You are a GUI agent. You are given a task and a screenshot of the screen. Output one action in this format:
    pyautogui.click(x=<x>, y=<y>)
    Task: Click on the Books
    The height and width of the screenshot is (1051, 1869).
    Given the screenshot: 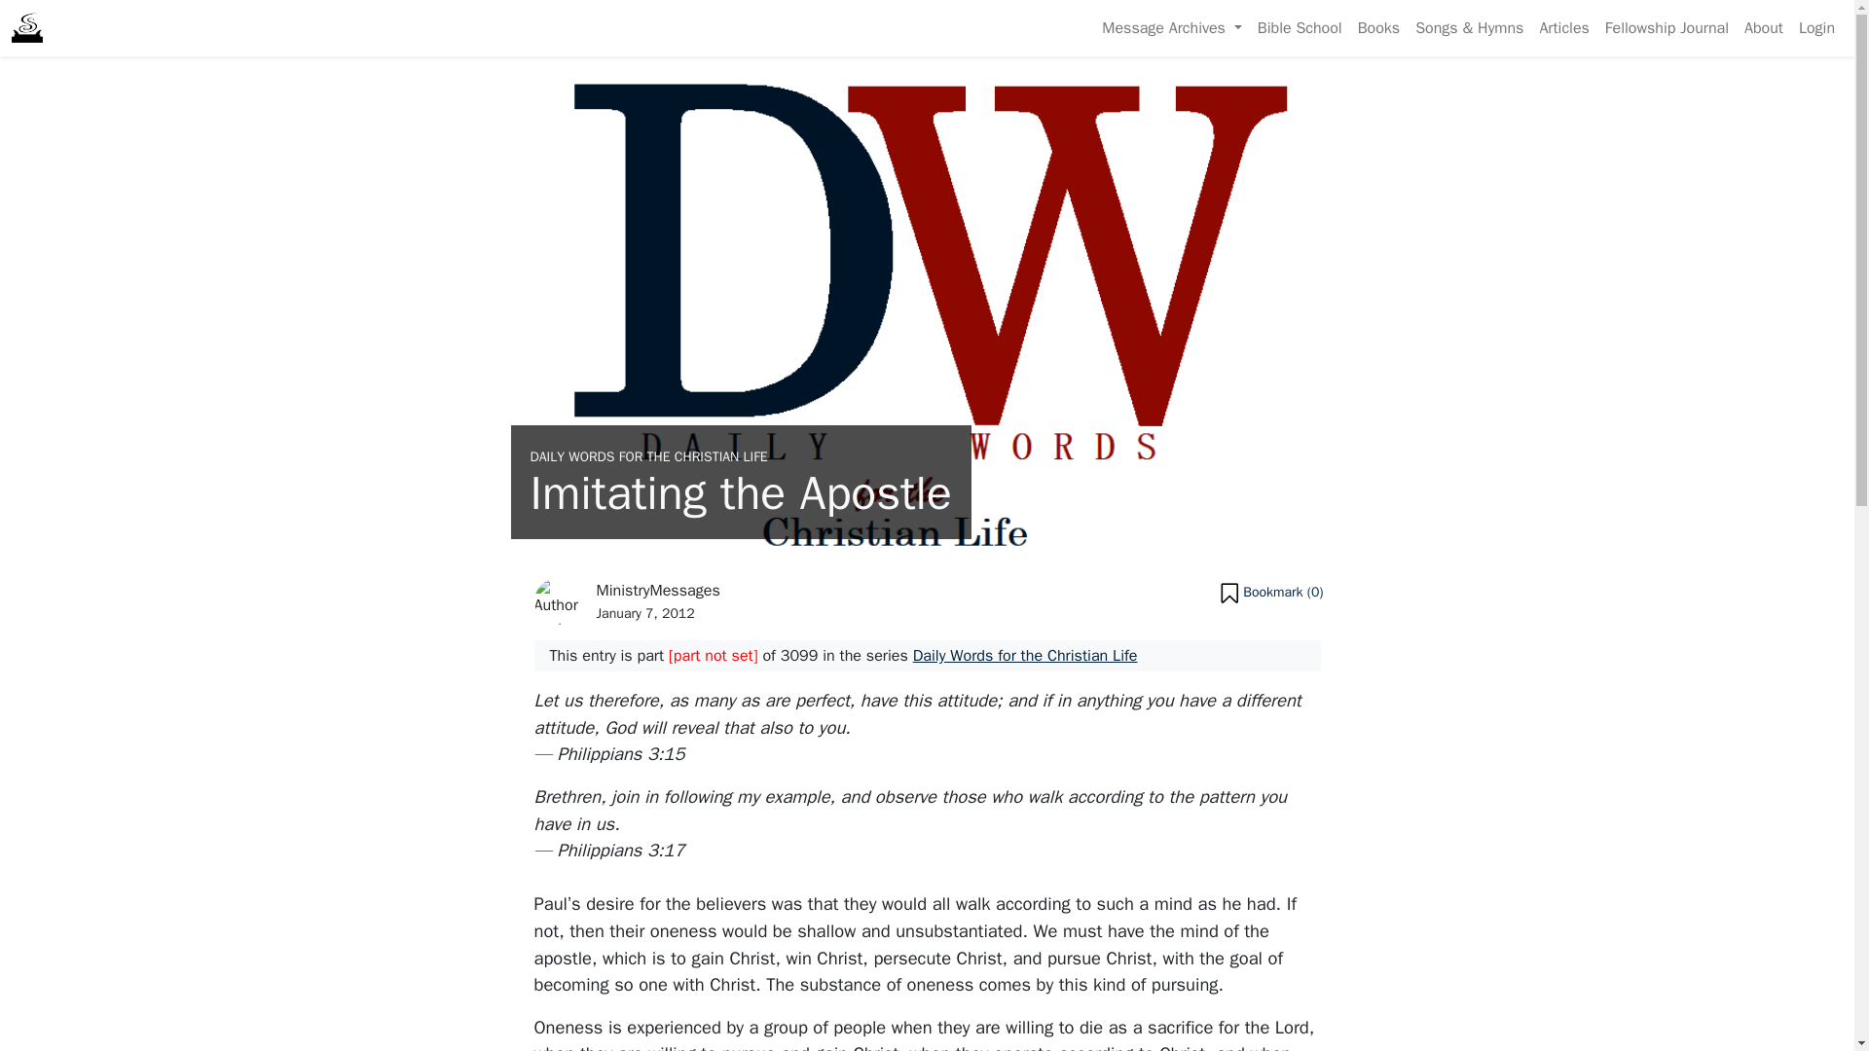 What is the action you would take?
    pyautogui.click(x=1378, y=27)
    